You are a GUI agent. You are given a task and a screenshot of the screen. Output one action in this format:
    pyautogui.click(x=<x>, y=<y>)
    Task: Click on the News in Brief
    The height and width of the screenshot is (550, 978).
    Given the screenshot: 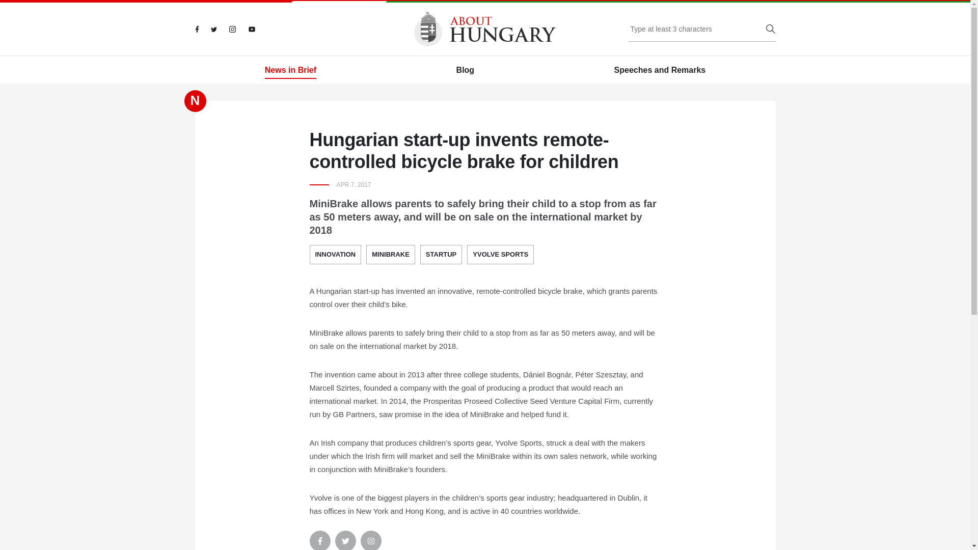 What is the action you would take?
    pyautogui.click(x=290, y=70)
    